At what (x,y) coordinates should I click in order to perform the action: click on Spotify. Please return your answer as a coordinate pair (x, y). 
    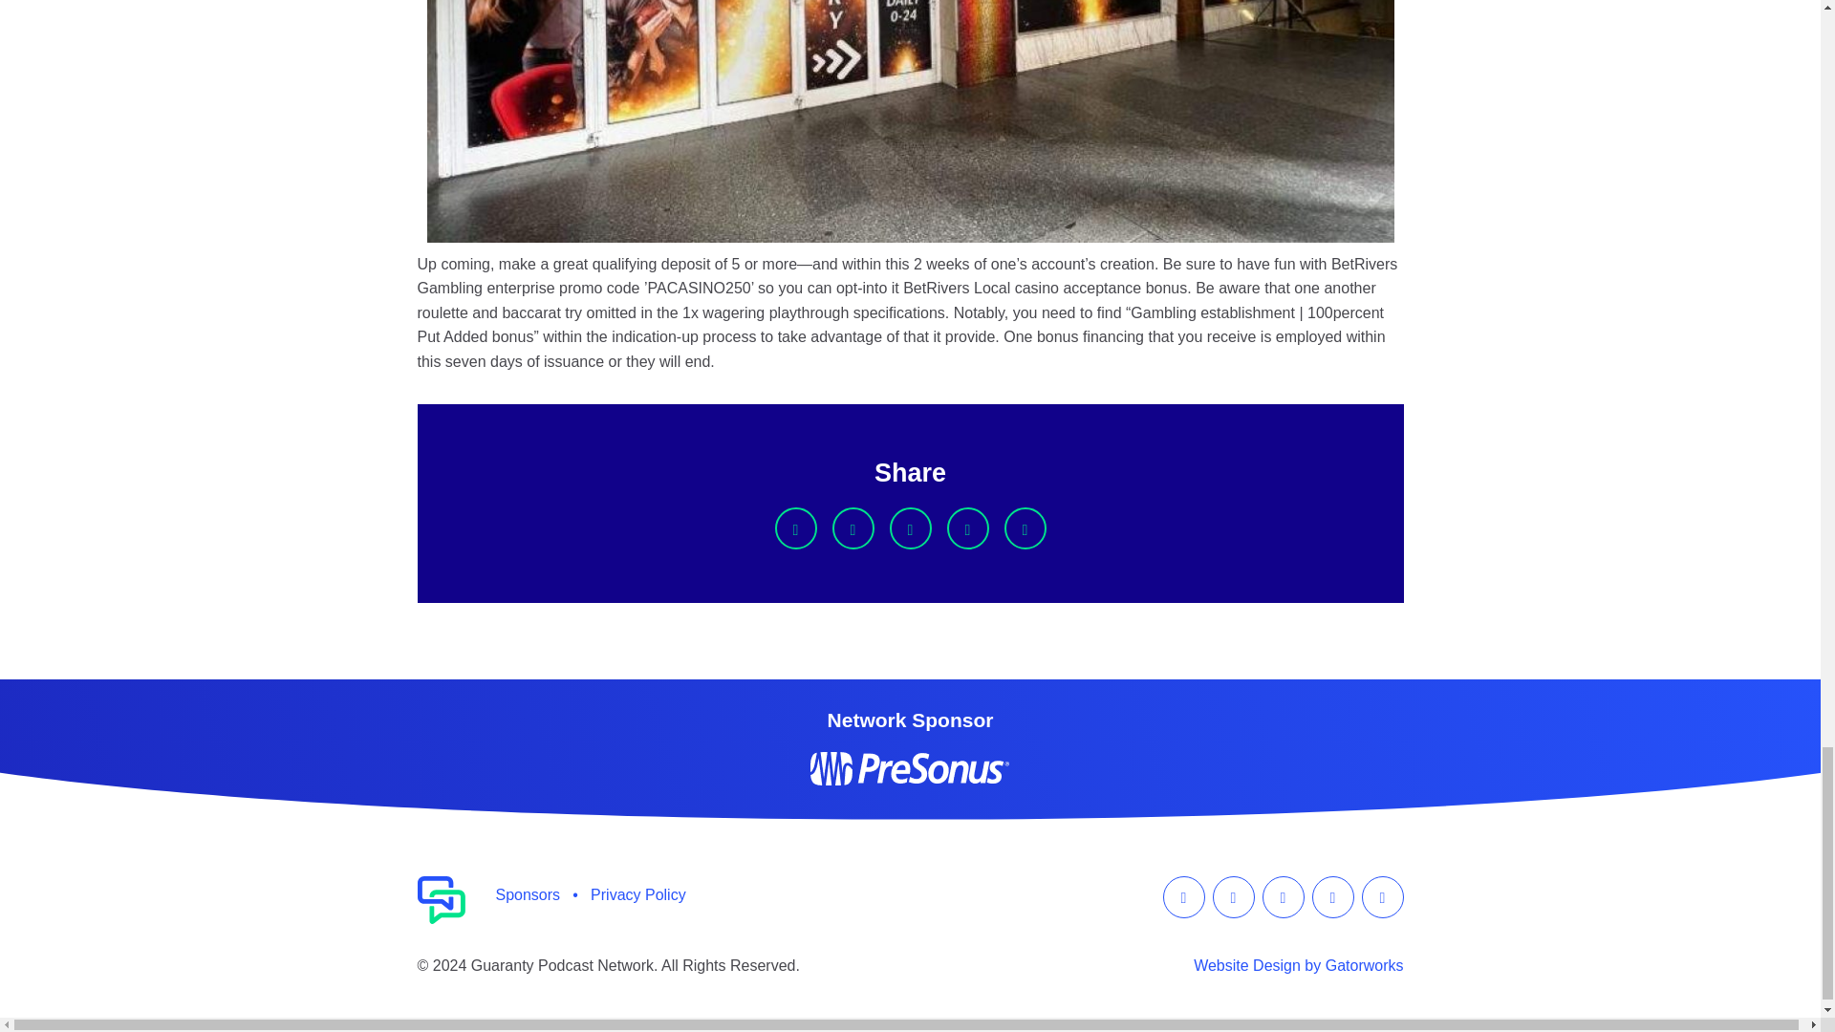
    Looking at the image, I should click on (1332, 896).